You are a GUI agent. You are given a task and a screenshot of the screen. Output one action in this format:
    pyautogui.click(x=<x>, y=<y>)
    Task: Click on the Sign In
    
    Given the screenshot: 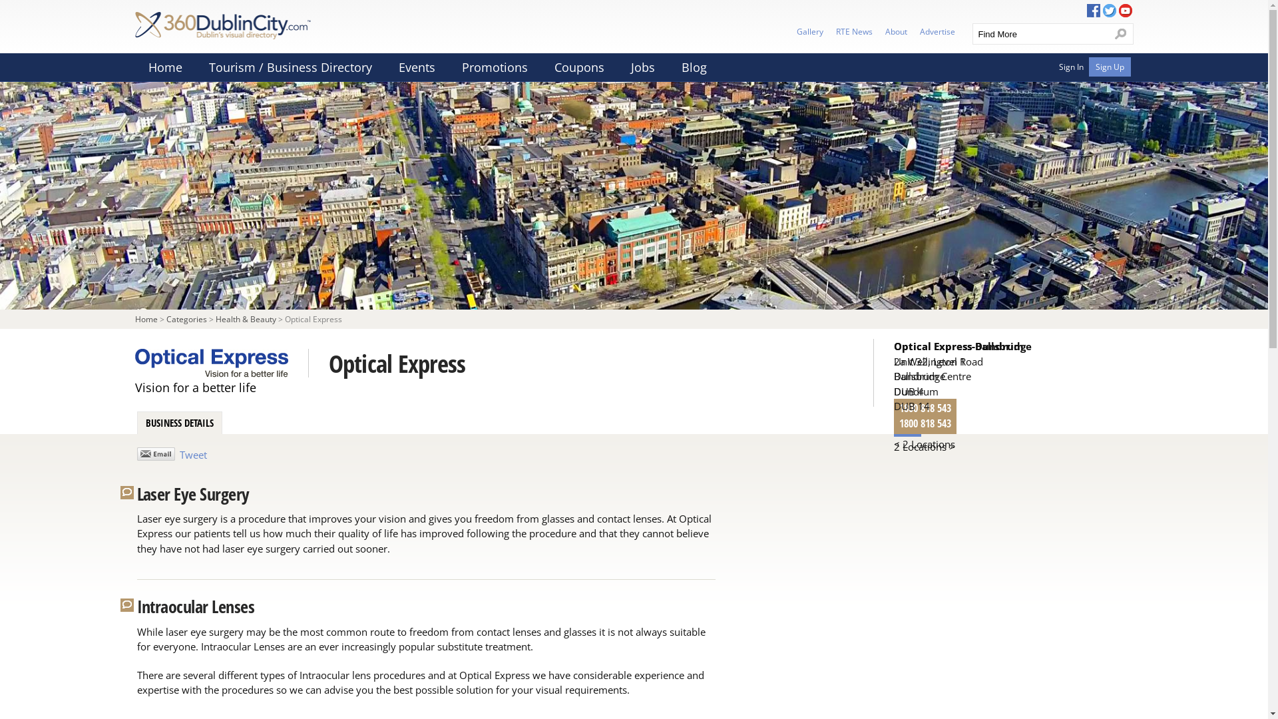 What is the action you would take?
    pyautogui.click(x=1070, y=67)
    